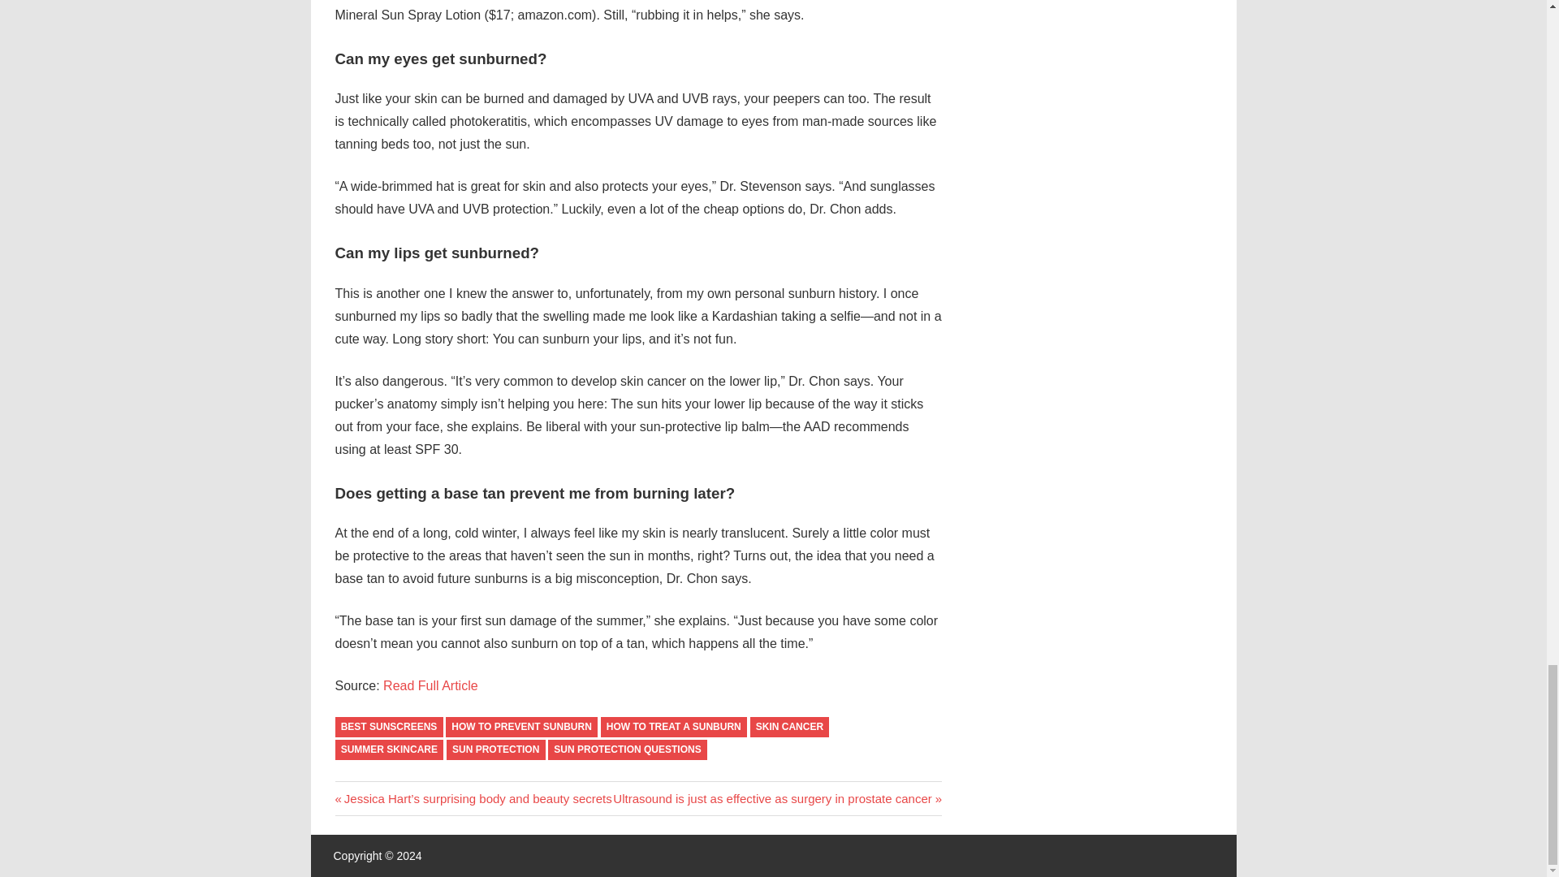  Describe the element at coordinates (430, 685) in the screenshot. I see `Read Full Article` at that location.